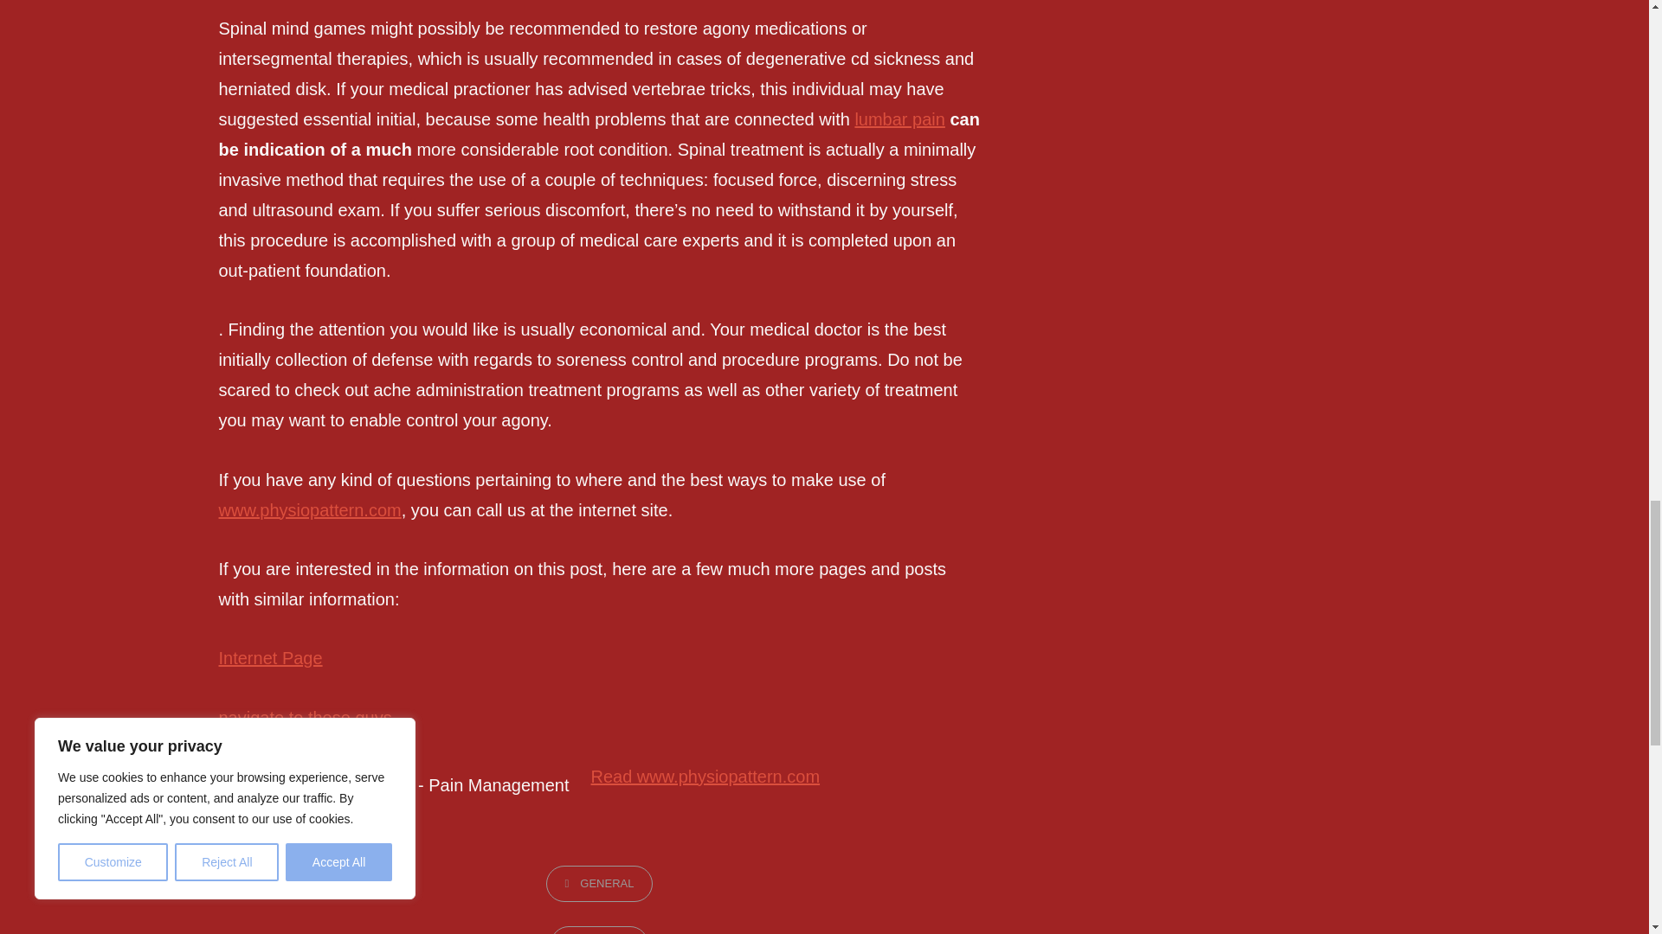 Image resolution: width=1662 pixels, height=934 pixels. Describe the element at coordinates (270, 657) in the screenshot. I see `Internet Page` at that location.